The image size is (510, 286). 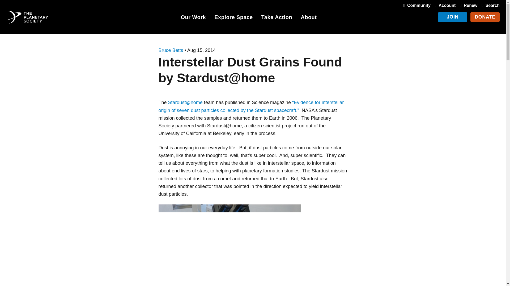 I want to click on Account, so click(x=444, y=5).